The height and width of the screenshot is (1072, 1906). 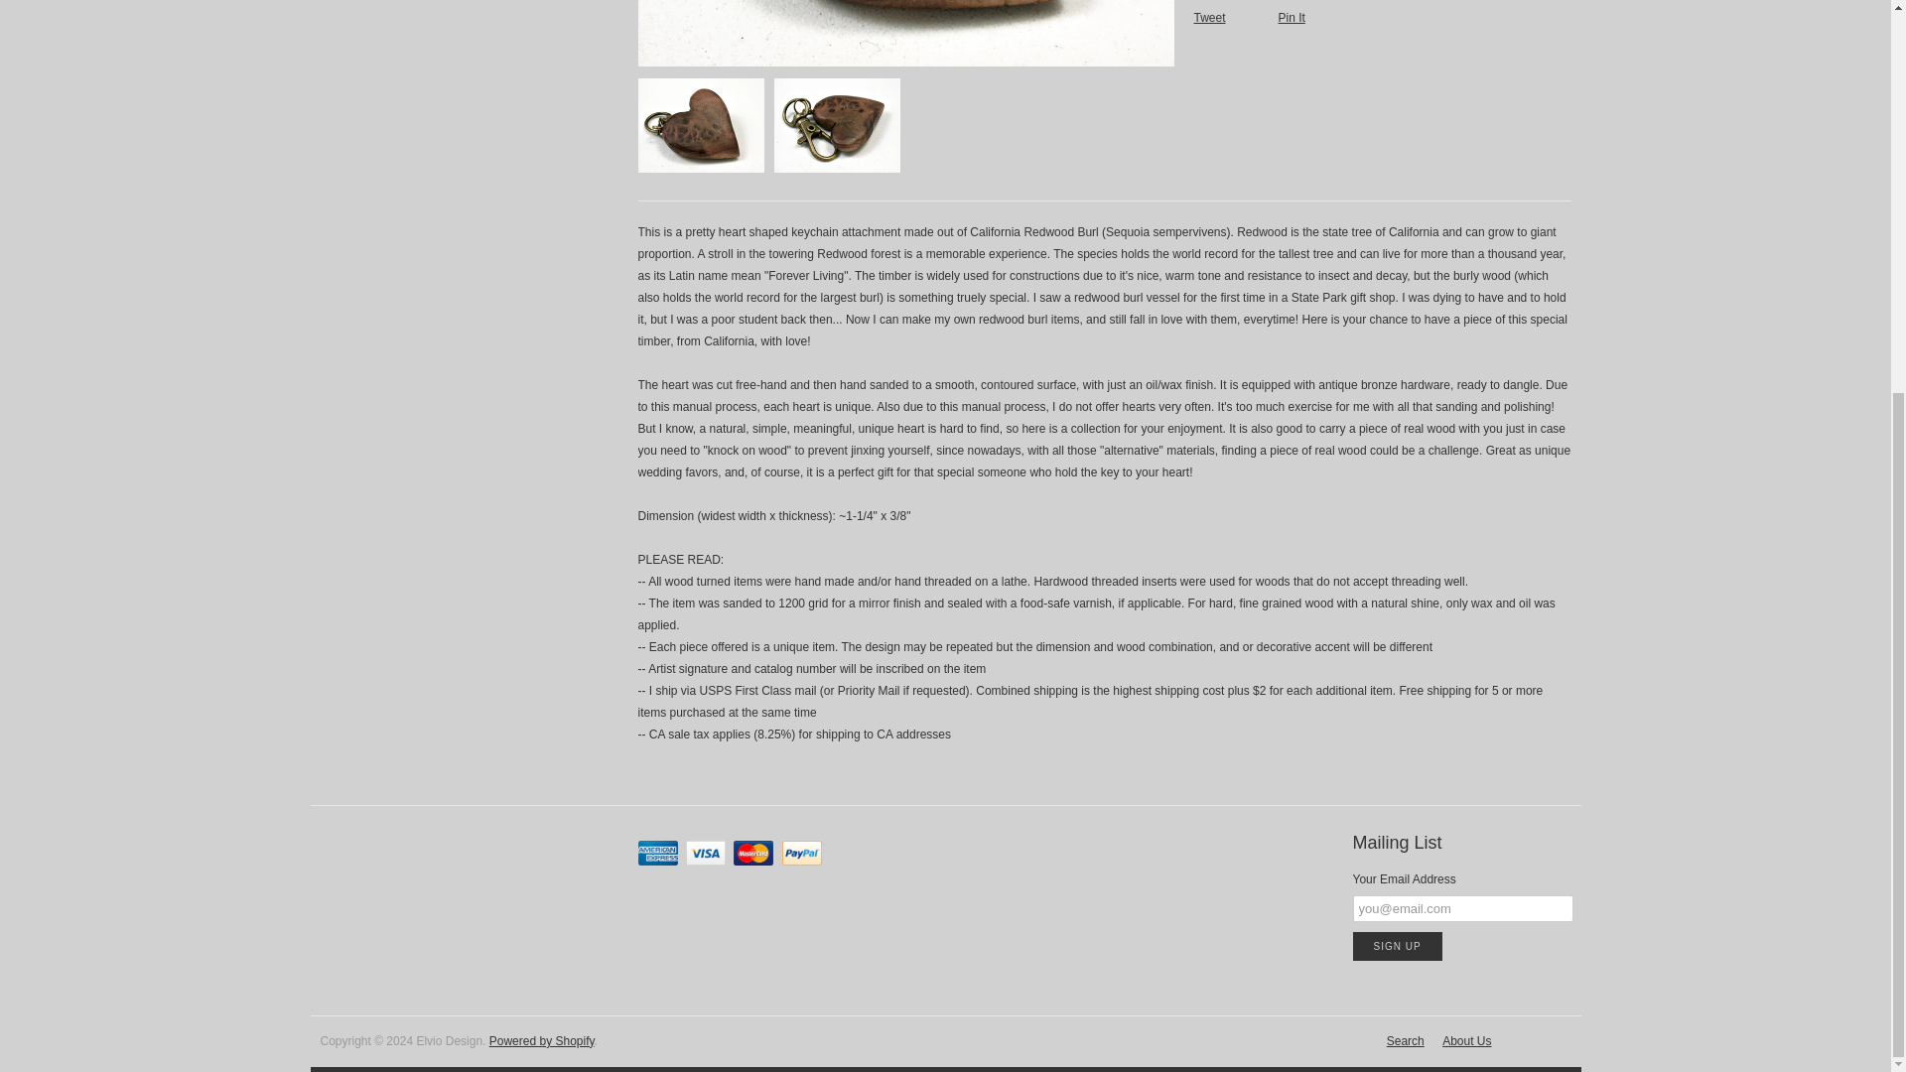 What do you see at coordinates (1406, 1042) in the screenshot?
I see `Search` at bounding box center [1406, 1042].